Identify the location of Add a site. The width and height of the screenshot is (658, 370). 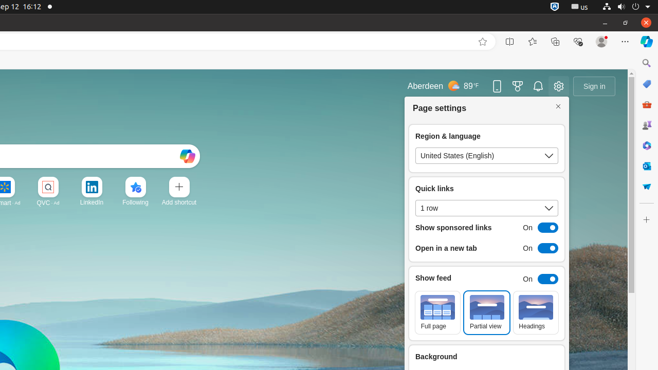
(179, 202).